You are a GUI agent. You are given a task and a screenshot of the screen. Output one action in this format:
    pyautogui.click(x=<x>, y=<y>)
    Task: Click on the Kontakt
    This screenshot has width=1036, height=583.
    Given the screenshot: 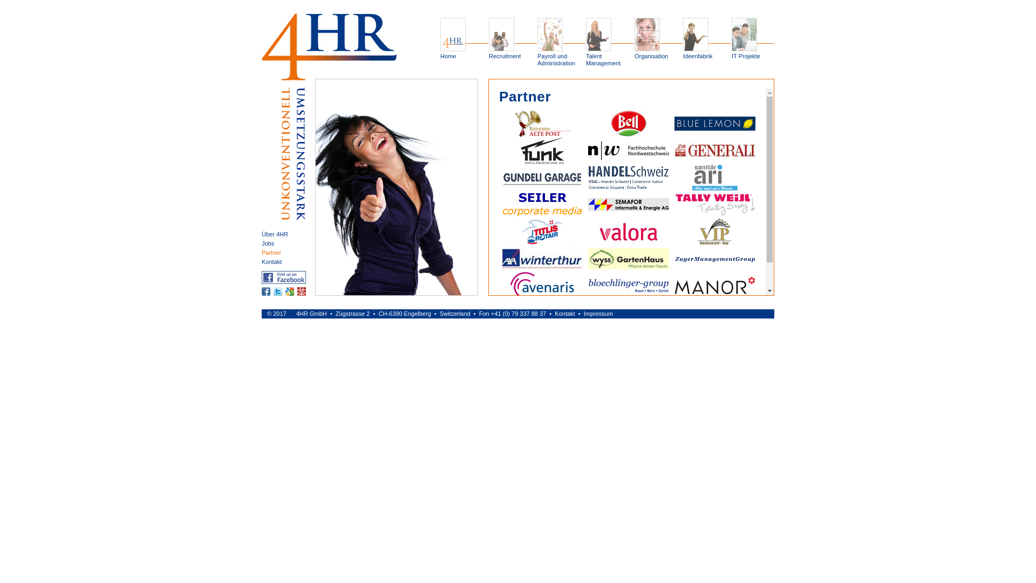 What is the action you would take?
    pyautogui.click(x=272, y=262)
    